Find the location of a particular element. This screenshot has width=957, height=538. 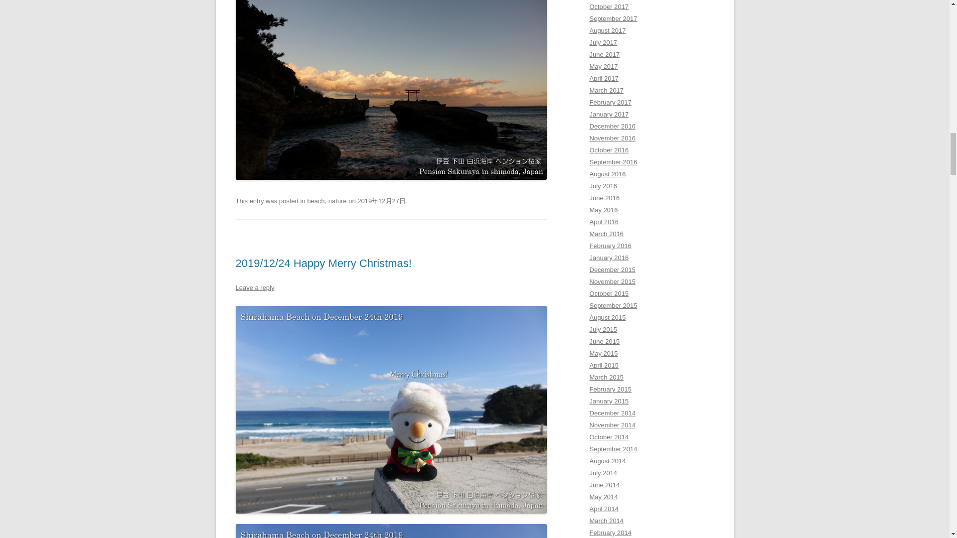

Leave a reply is located at coordinates (254, 288).